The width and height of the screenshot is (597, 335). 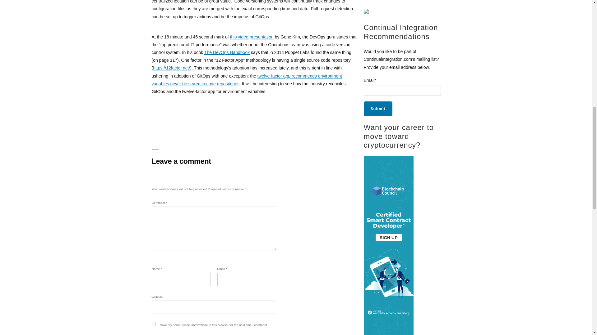 What do you see at coordinates (154, 324) in the screenshot?
I see `yes` at bounding box center [154, 324].